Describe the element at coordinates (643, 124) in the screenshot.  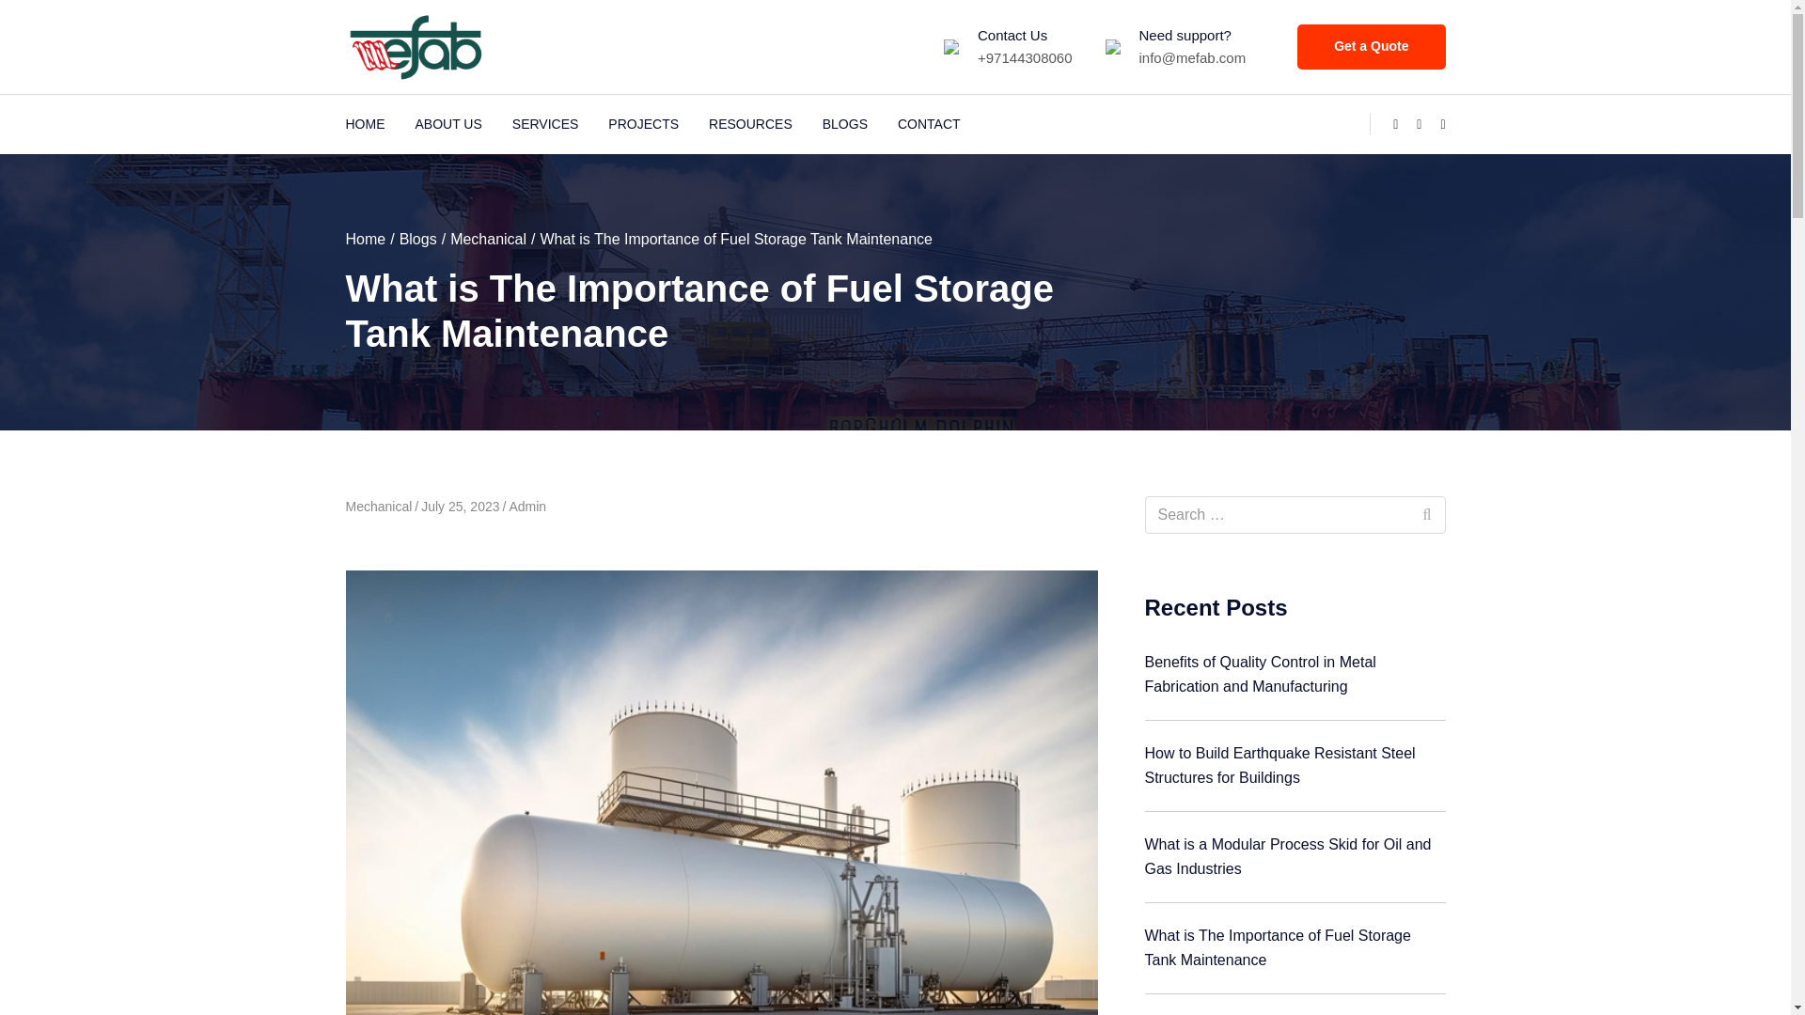
I see `PROJECTS` at that location.